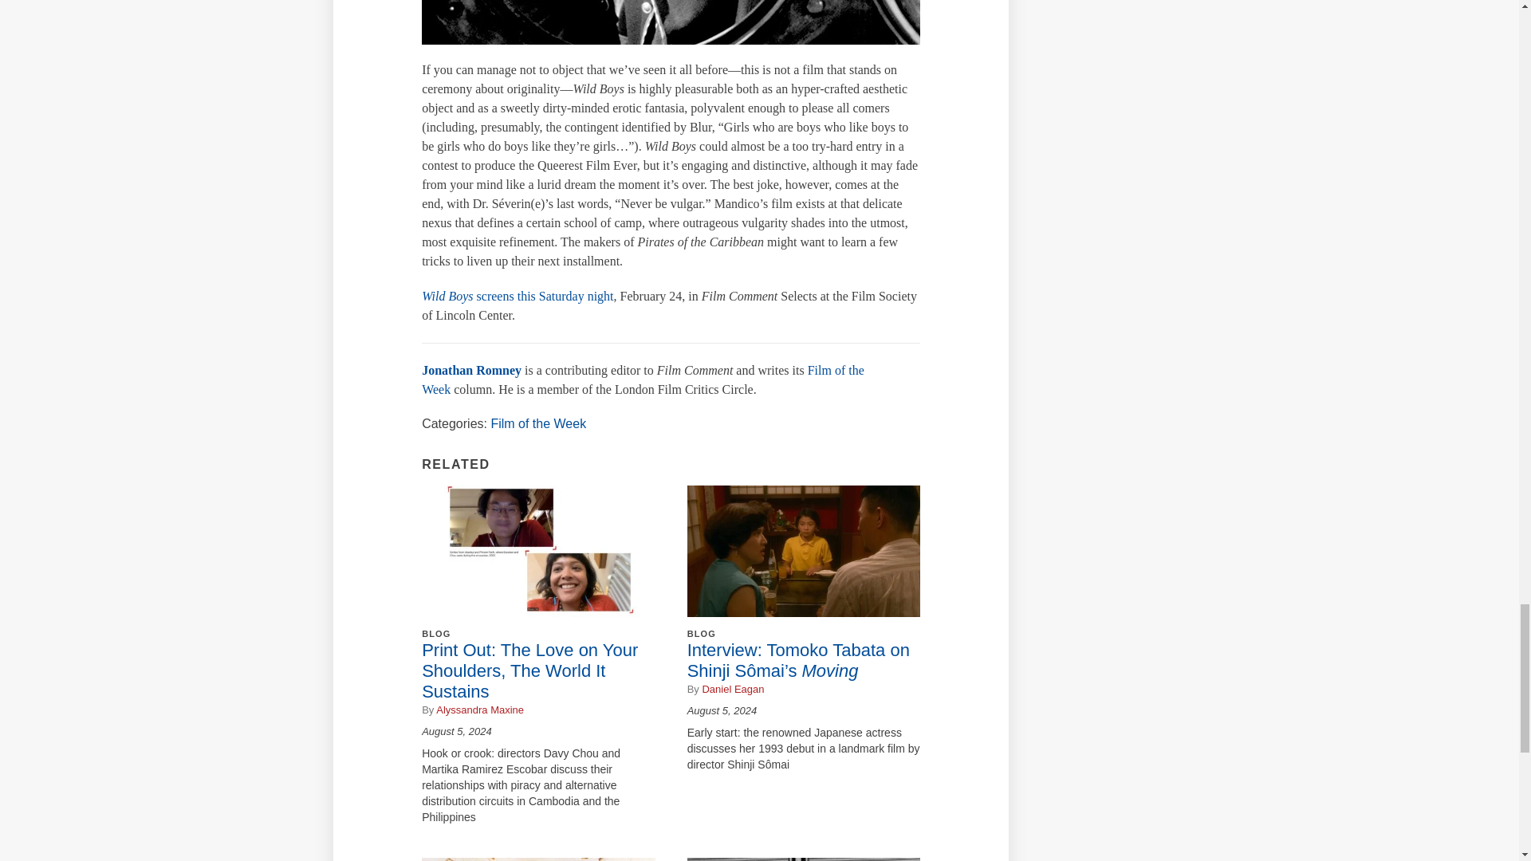 The width and height of the screenshot is (1531, 861). What do you see at coordinates (518, 296) in the screenshot?
I see `Wild Boys screens this Saturday night` at bounding box center [518, 296].